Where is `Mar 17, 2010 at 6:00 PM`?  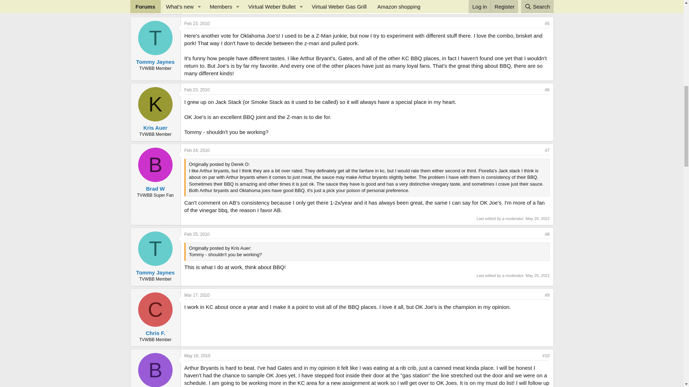 Mar 17, 2010 at 6:00 PM is located at coordinates (197, 295).